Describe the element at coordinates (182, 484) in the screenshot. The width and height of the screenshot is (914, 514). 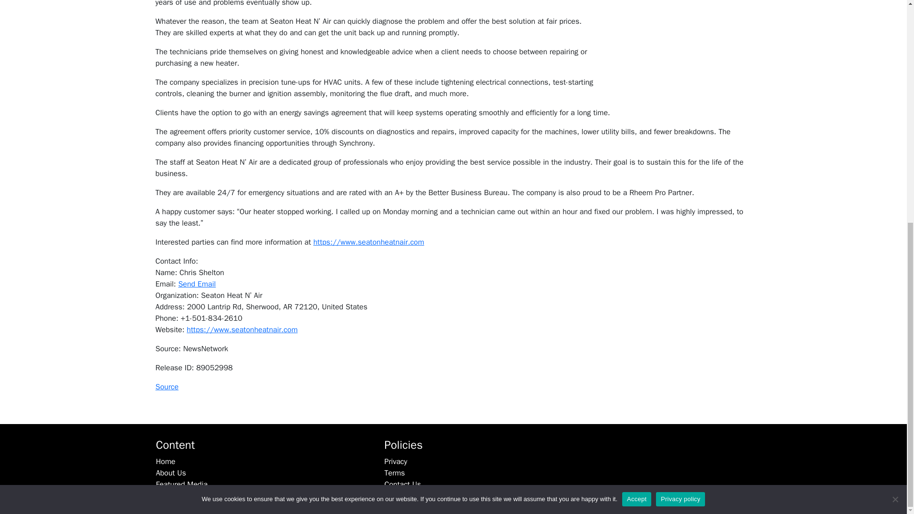
I see `Featured Media` at that location.